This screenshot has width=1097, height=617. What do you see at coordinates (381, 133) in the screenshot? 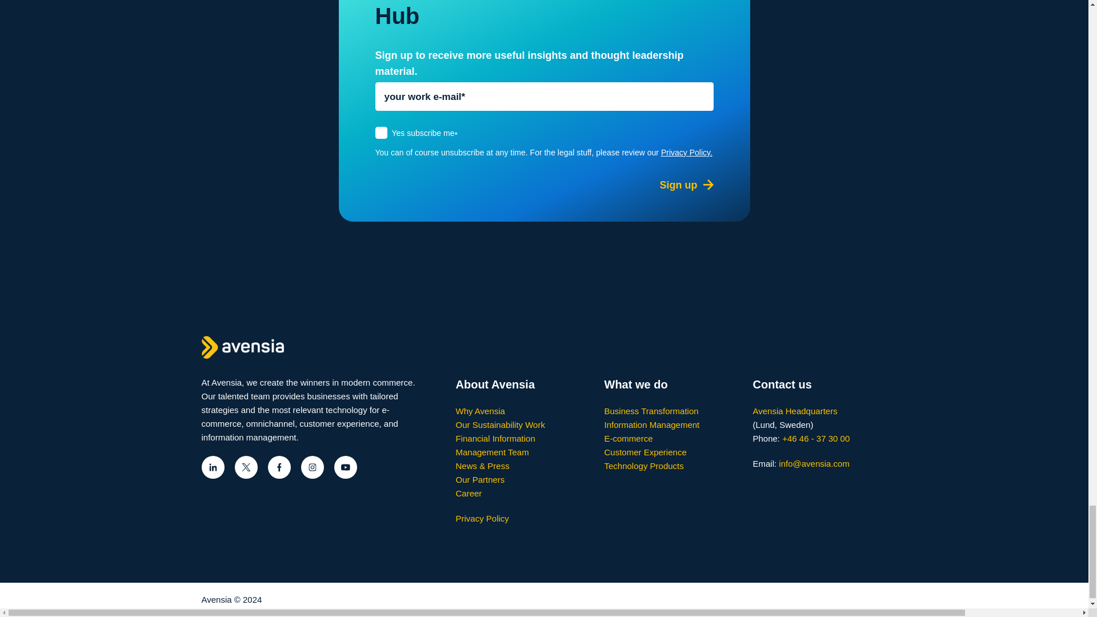
I see `true` at bounding box center [381, 133].